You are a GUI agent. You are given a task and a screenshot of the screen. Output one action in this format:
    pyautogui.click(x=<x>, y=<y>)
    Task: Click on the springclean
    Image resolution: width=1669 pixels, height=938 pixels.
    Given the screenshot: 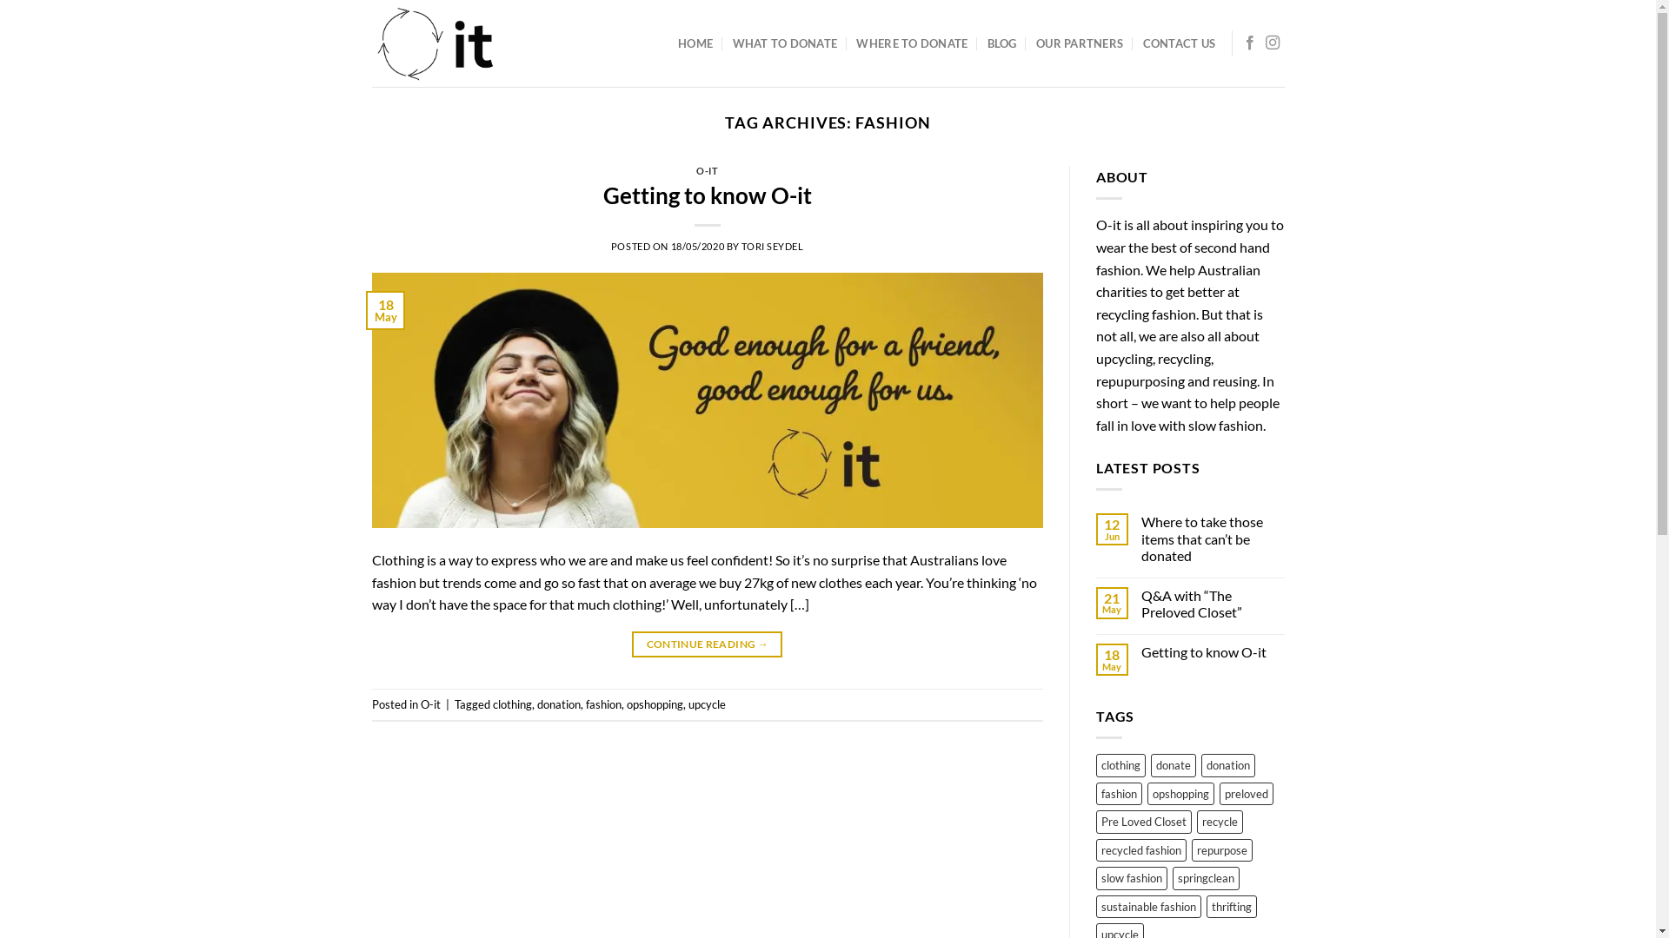 What is the action you would take?
    pyautogui.click(x=1207, y=878)
    